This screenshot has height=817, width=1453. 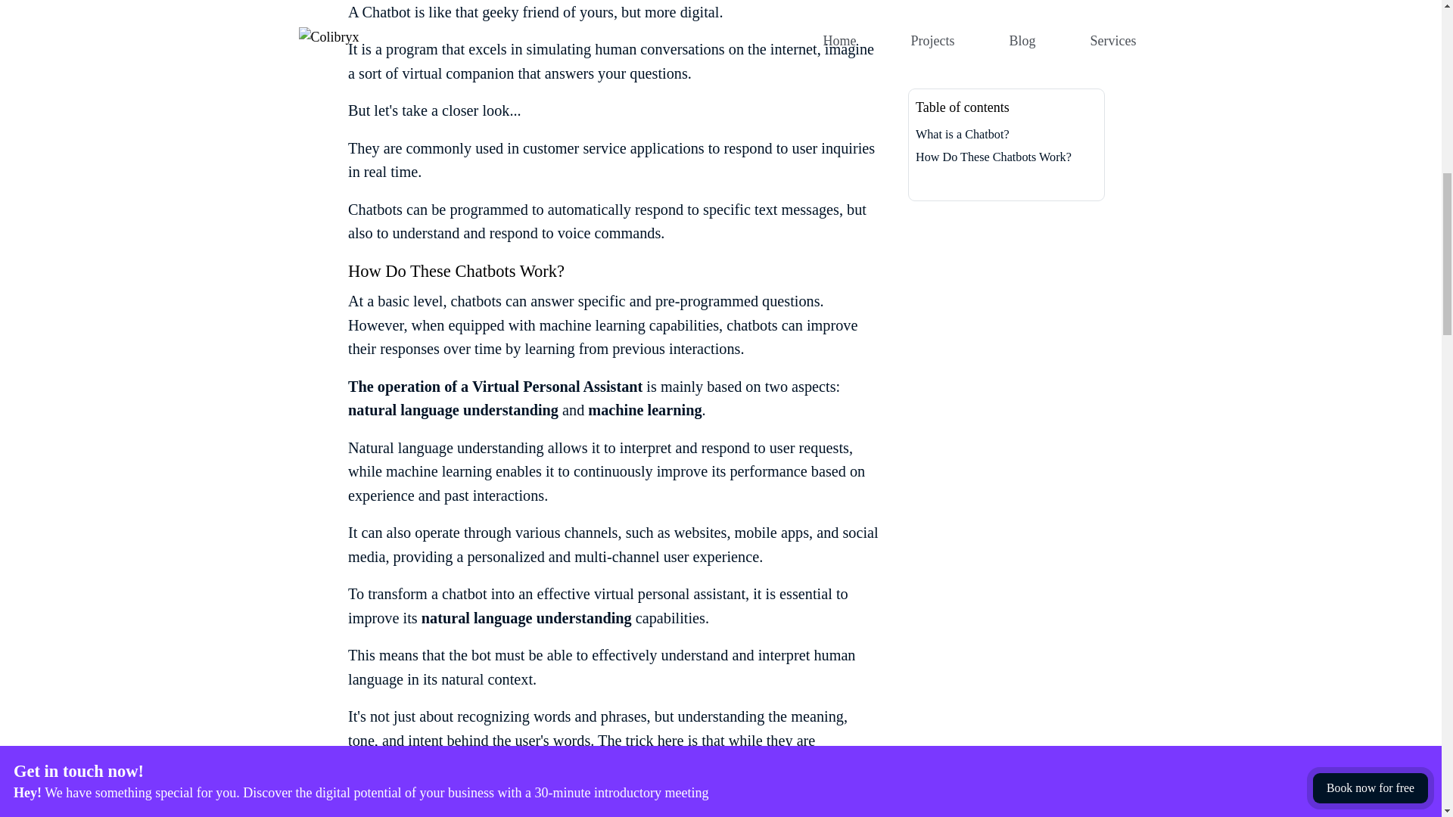 I want to click on How Do These Chatbots Work?, so click(x=456, y=271).